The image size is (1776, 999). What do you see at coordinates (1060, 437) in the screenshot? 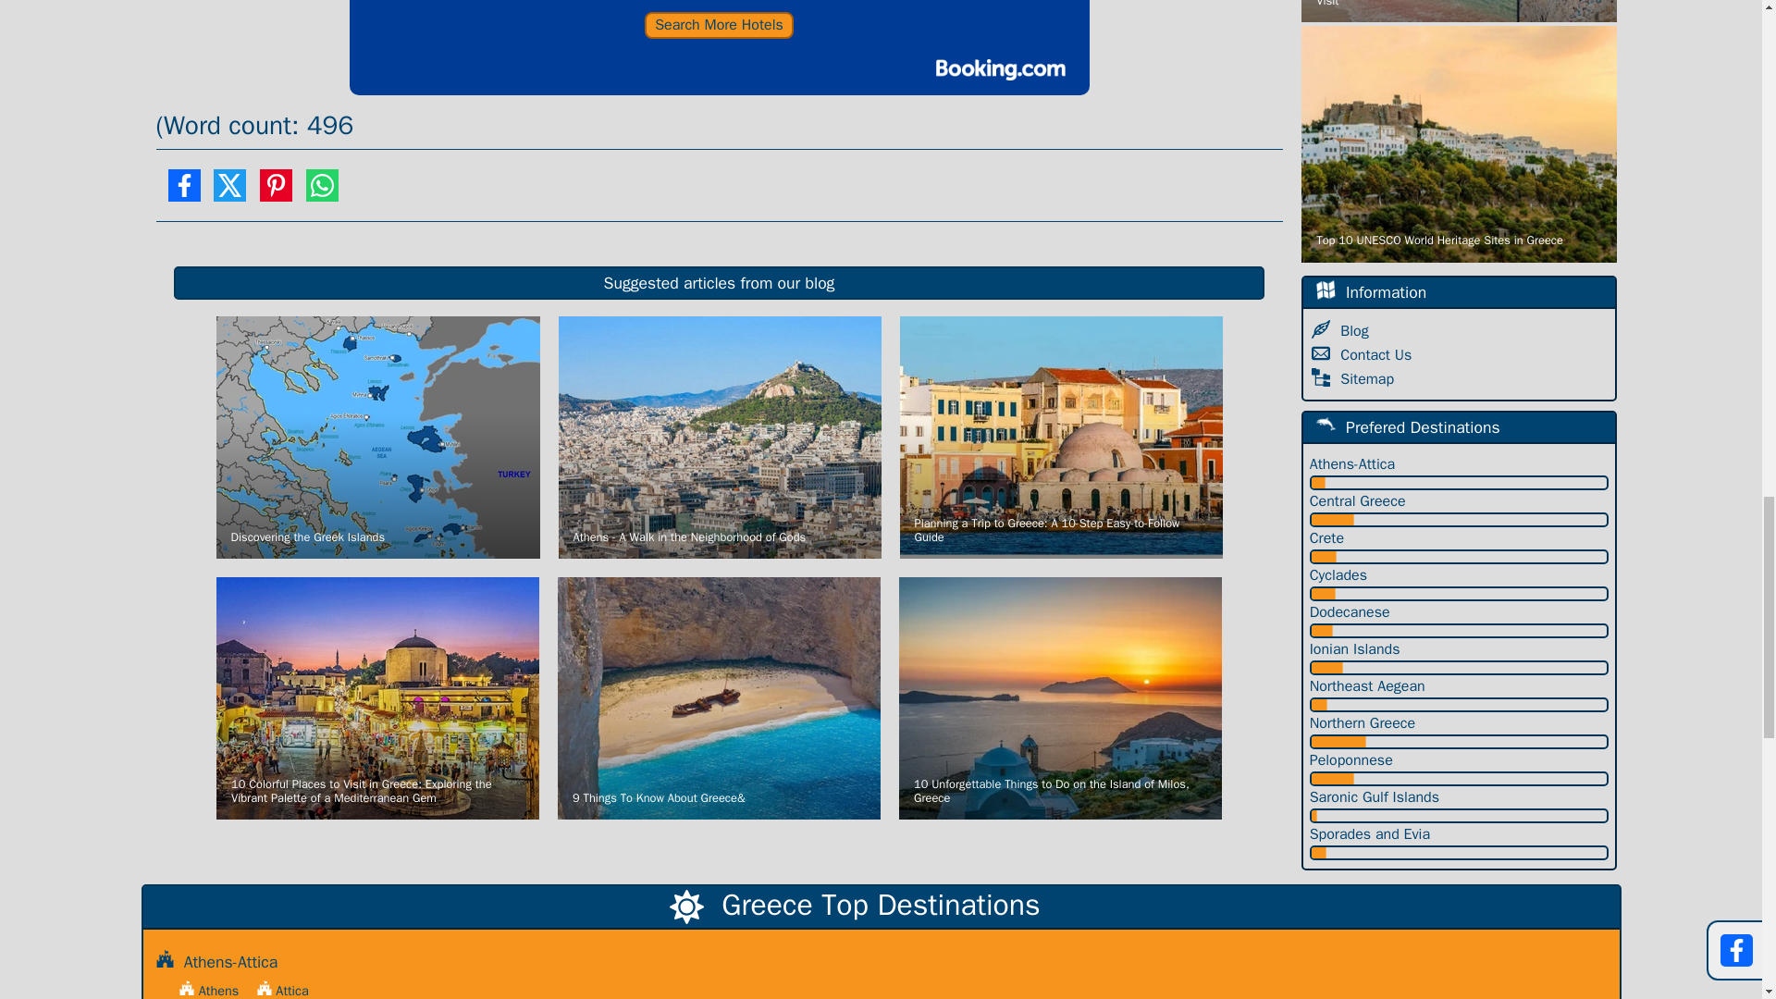
I see `Planning a Trip to Greece: A 10-Step Easy-to-Follow Guide` at bounding box center [1060, 437].